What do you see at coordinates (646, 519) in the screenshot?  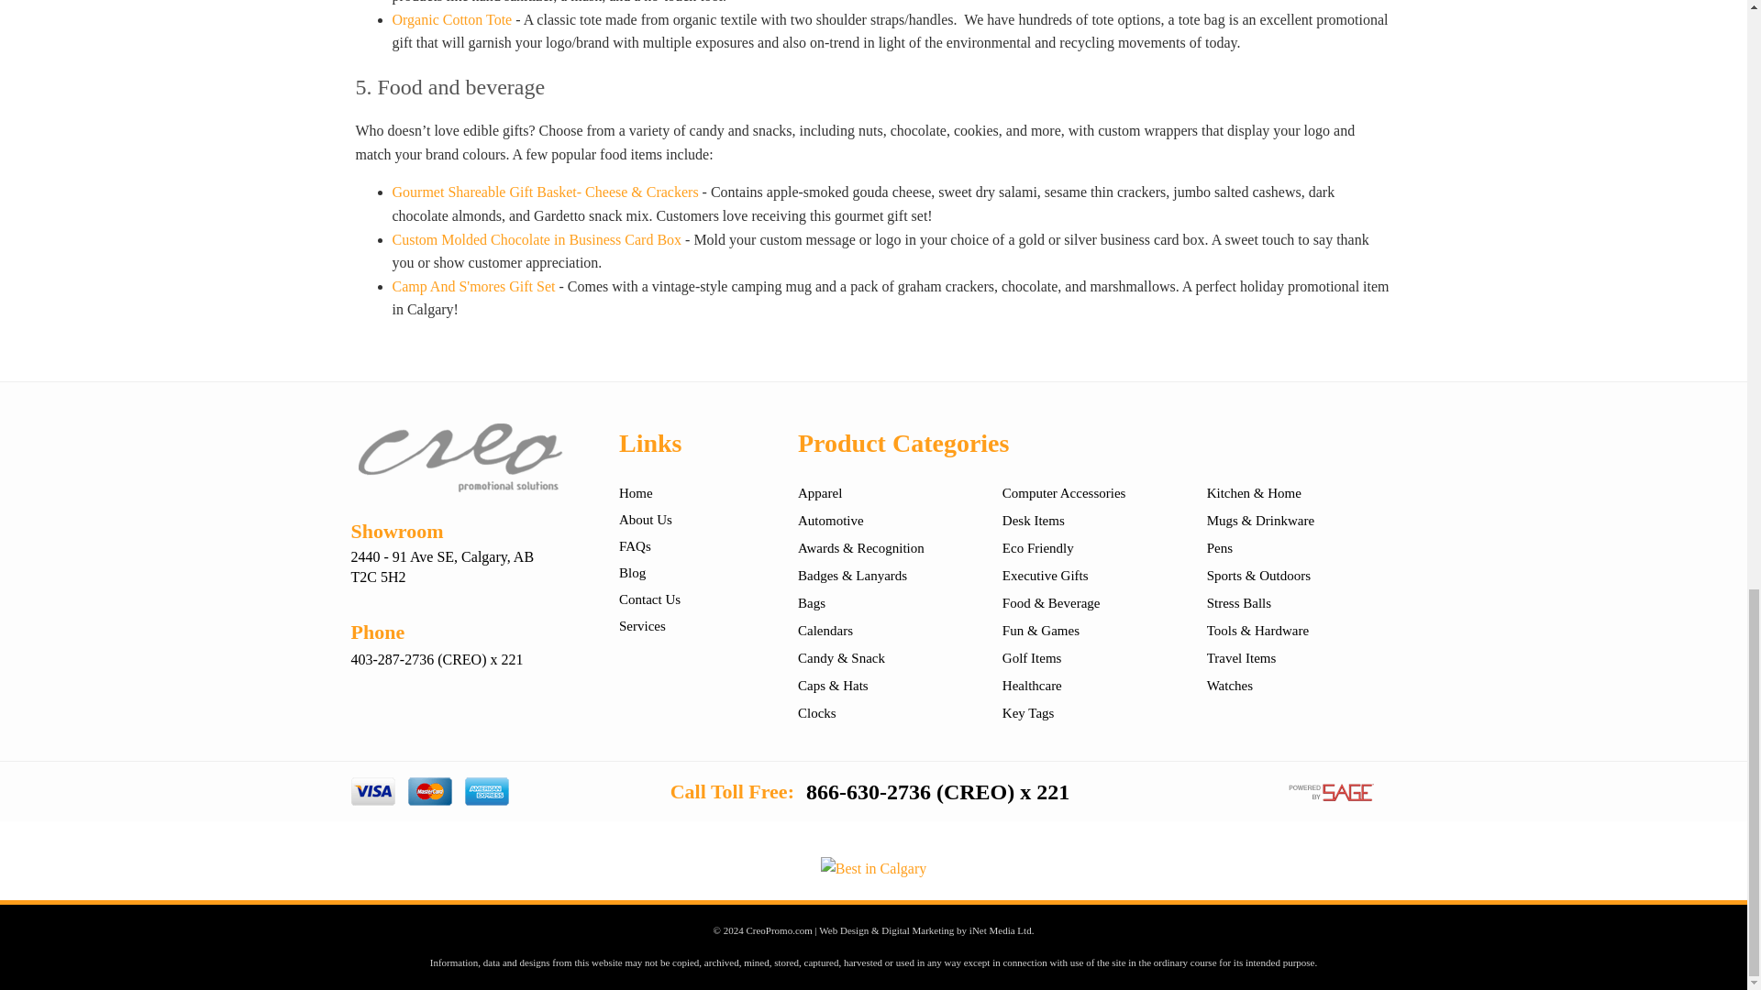 I see `About Us` at bounding box center [646, 519].